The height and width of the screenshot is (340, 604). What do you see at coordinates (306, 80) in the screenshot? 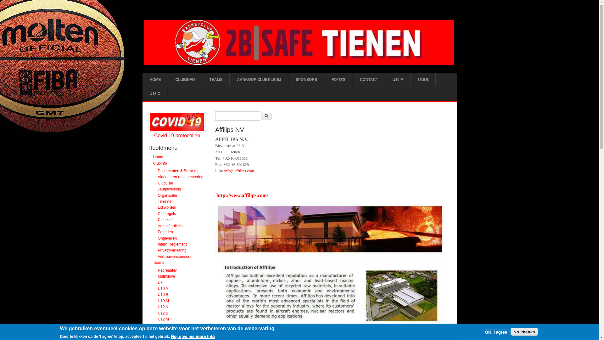
I see `SPONSORS` at bounding box center [306, 80].